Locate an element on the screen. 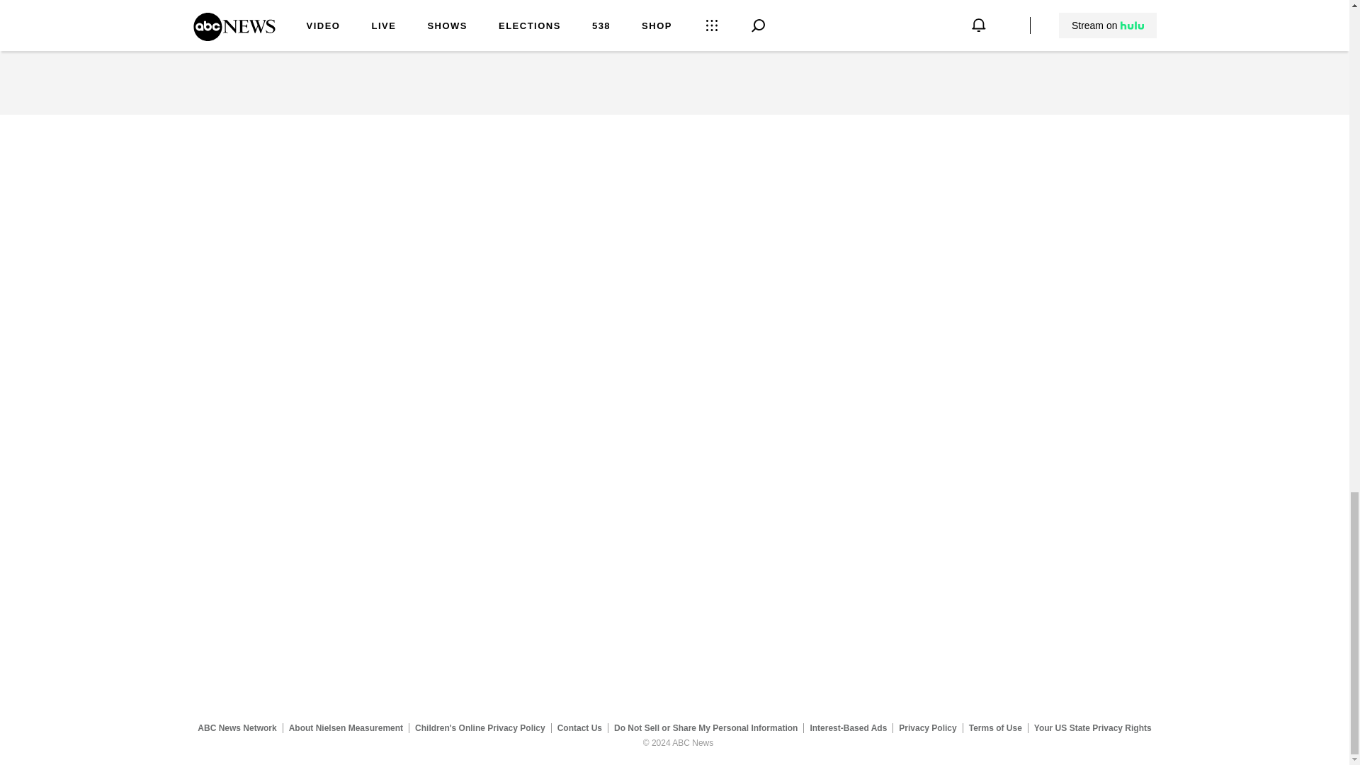  Contact Us is located at coordinates (579, 727).